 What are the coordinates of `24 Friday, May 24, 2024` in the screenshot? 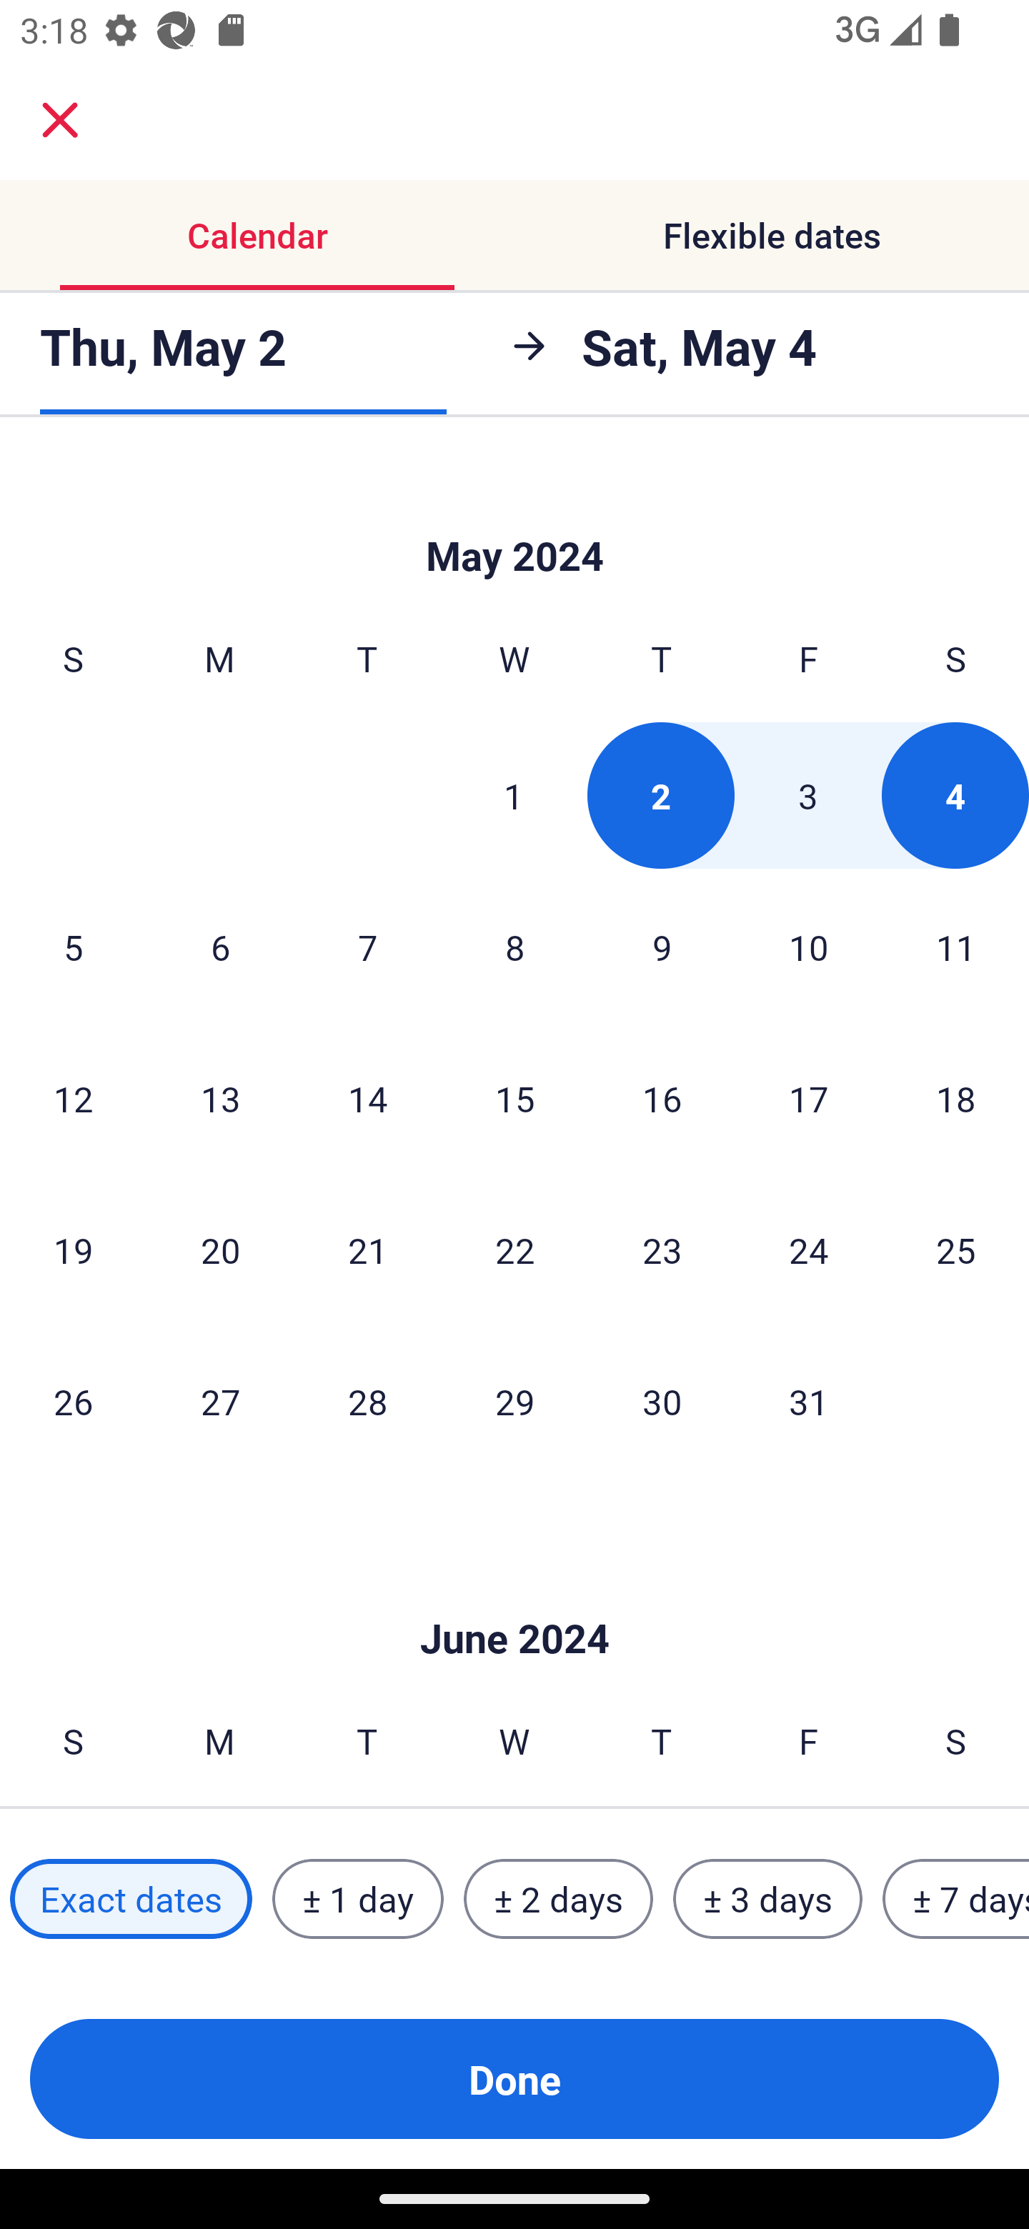 It's located at (809, 1250).